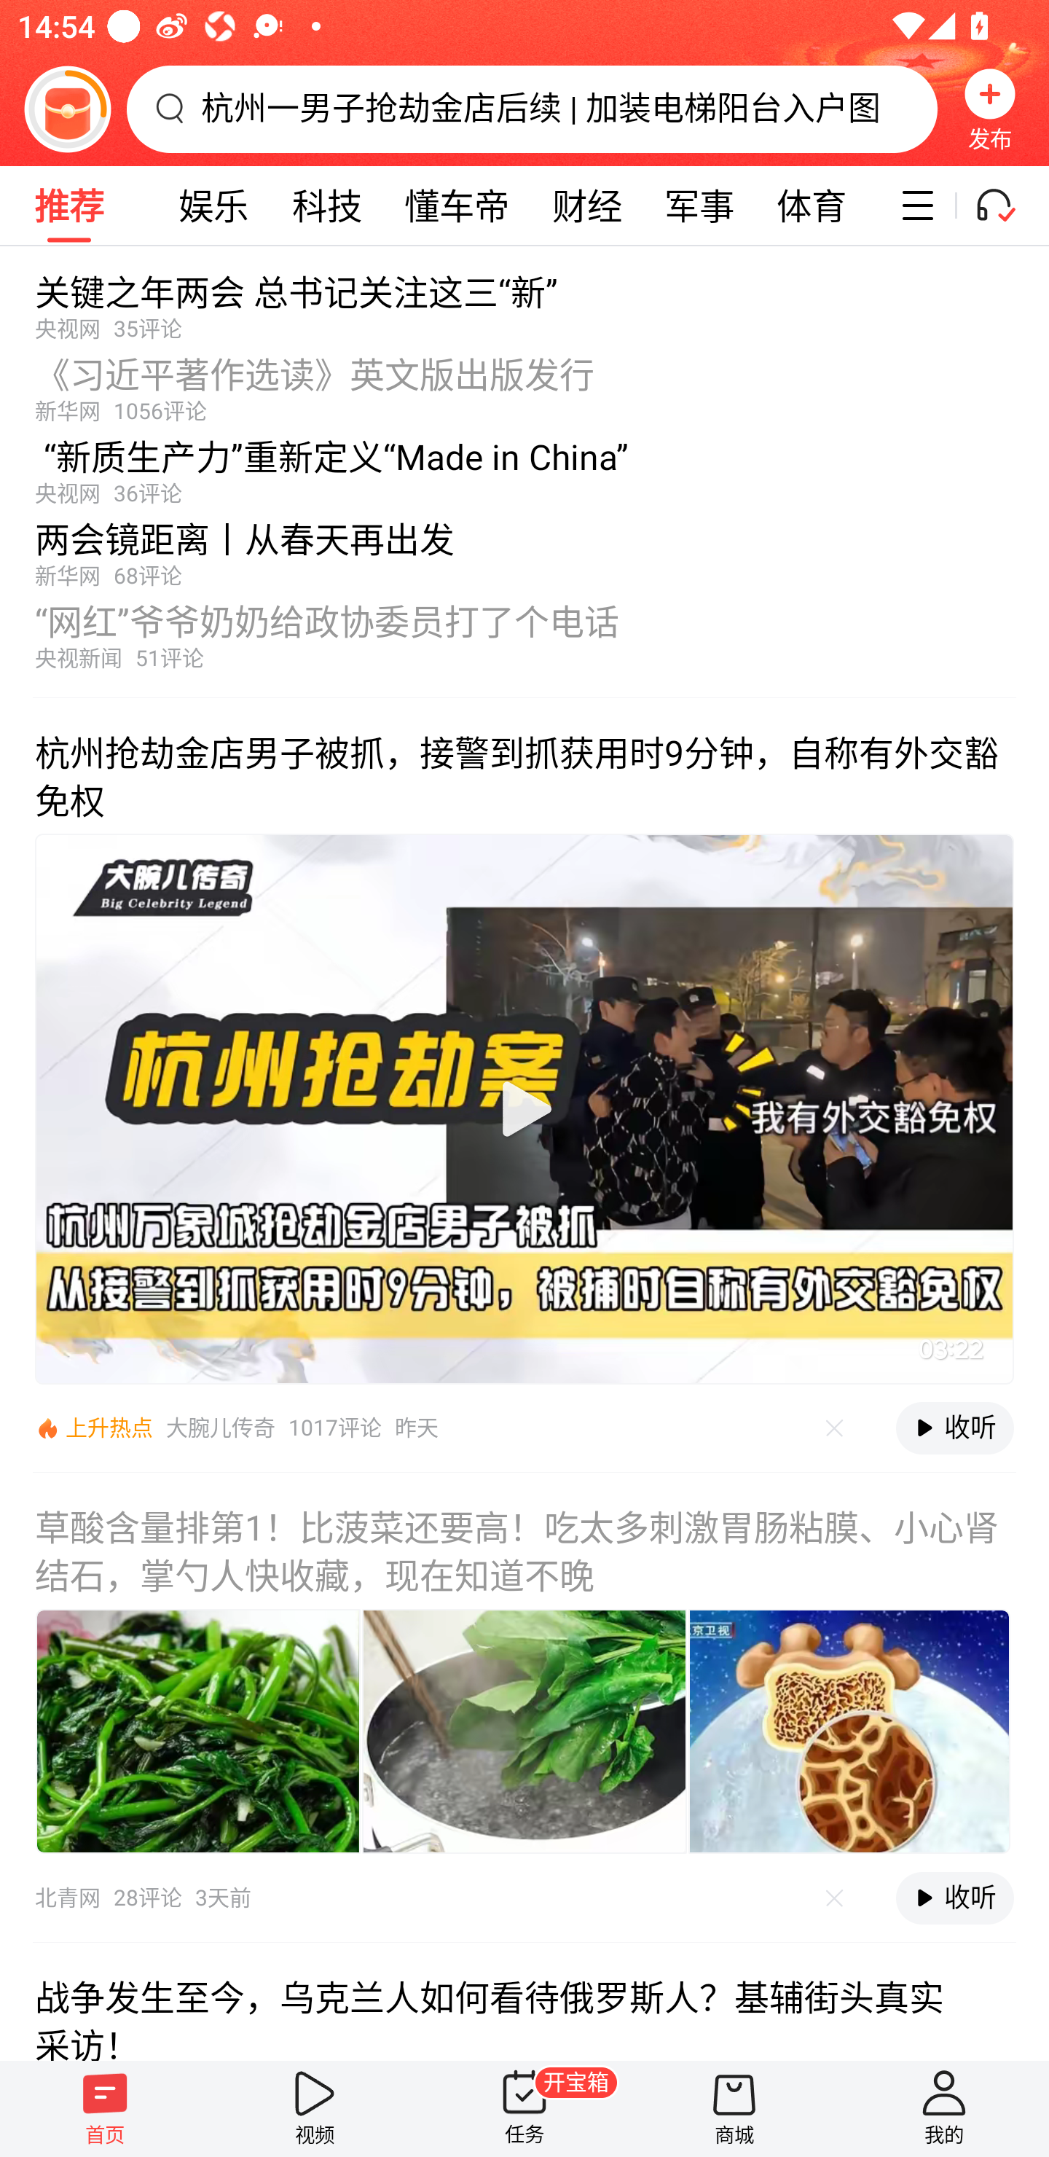 The image size is (1049, 2157). I want to click on 推荐, so click(68, 205).